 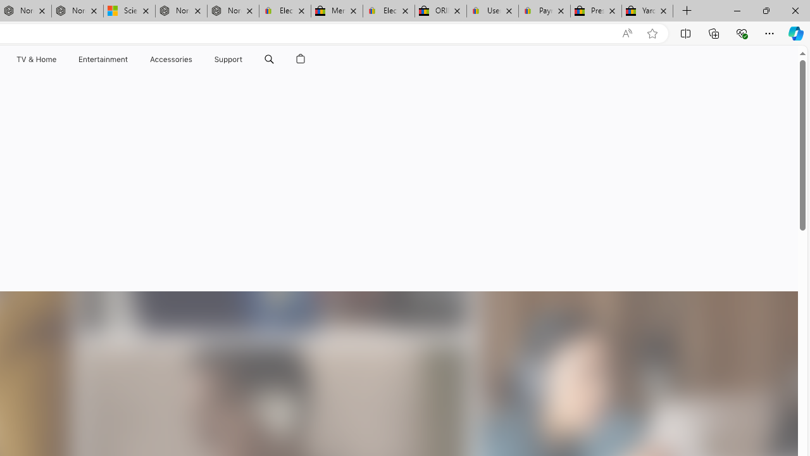 What do you see at coordinates (233, 11) in the screenshot?
I see `Nordace - FAQ` at bounding box center [233, 11].